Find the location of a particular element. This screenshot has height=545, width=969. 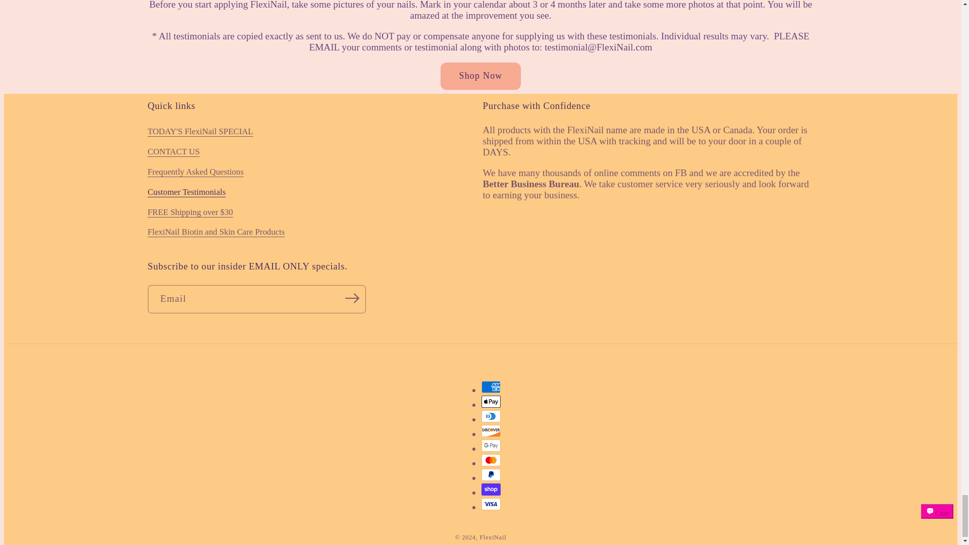

Discover is located at coordinates (491, 431).